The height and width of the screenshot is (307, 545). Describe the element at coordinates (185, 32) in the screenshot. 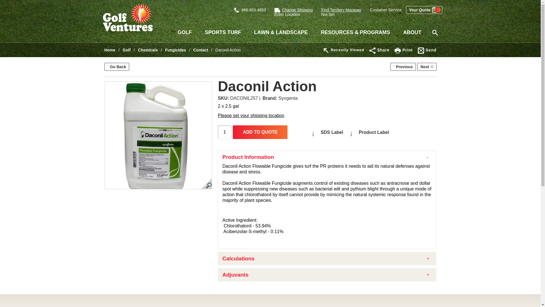

I see `GOLF` at that location.